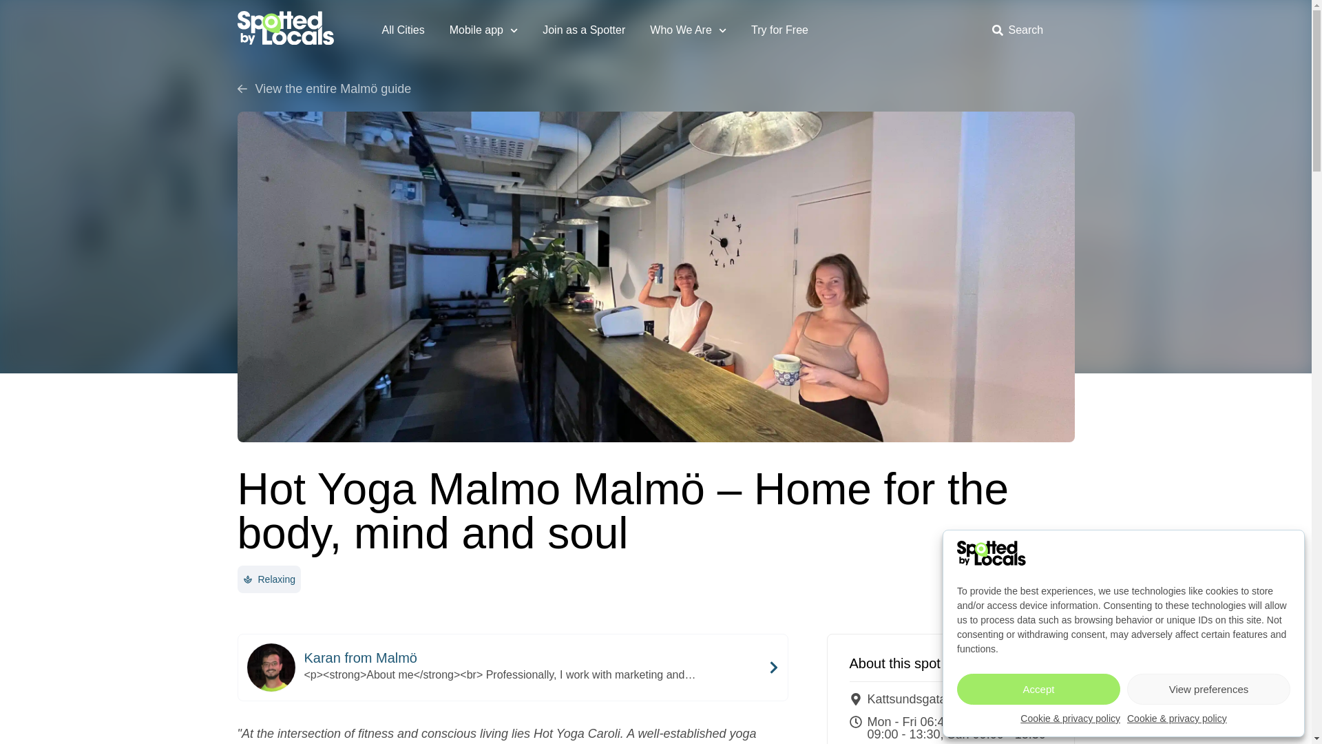 The width and height of the screenshot is (1322, 744). I want to click on All Cities, so click(402, 30).